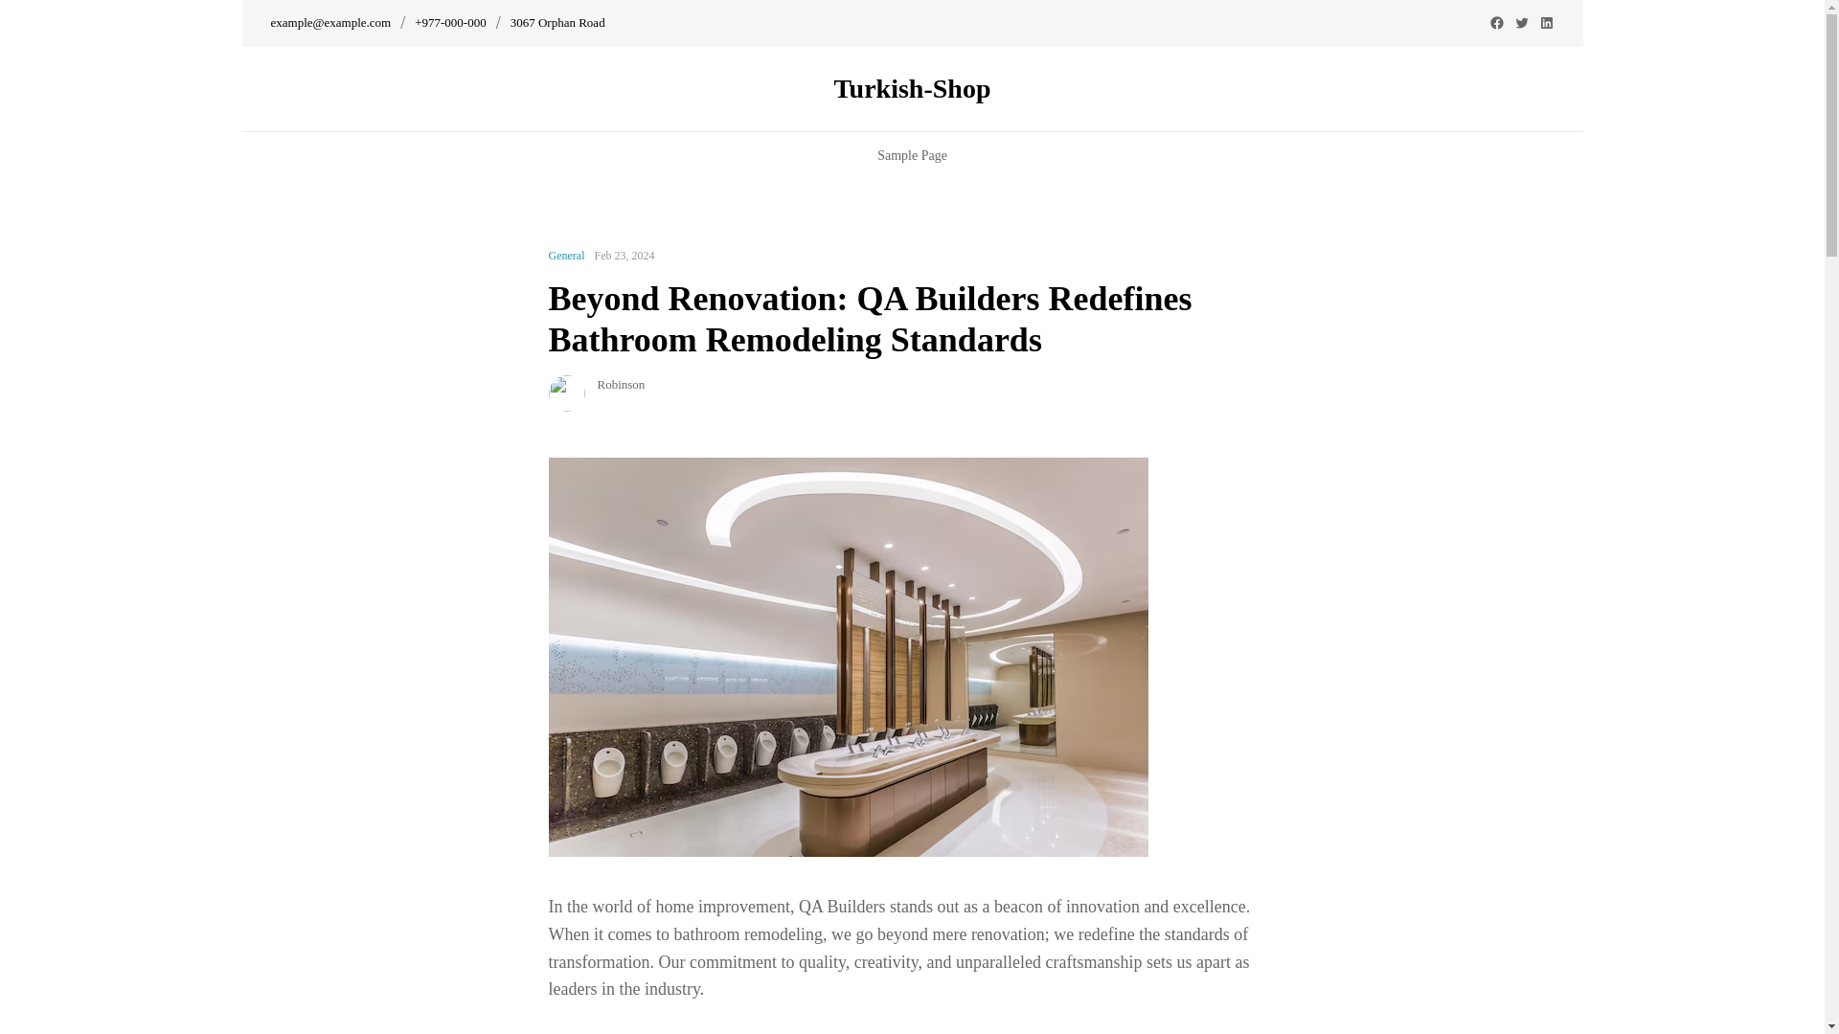  I want to click on Sample Page, so click(912, 155).